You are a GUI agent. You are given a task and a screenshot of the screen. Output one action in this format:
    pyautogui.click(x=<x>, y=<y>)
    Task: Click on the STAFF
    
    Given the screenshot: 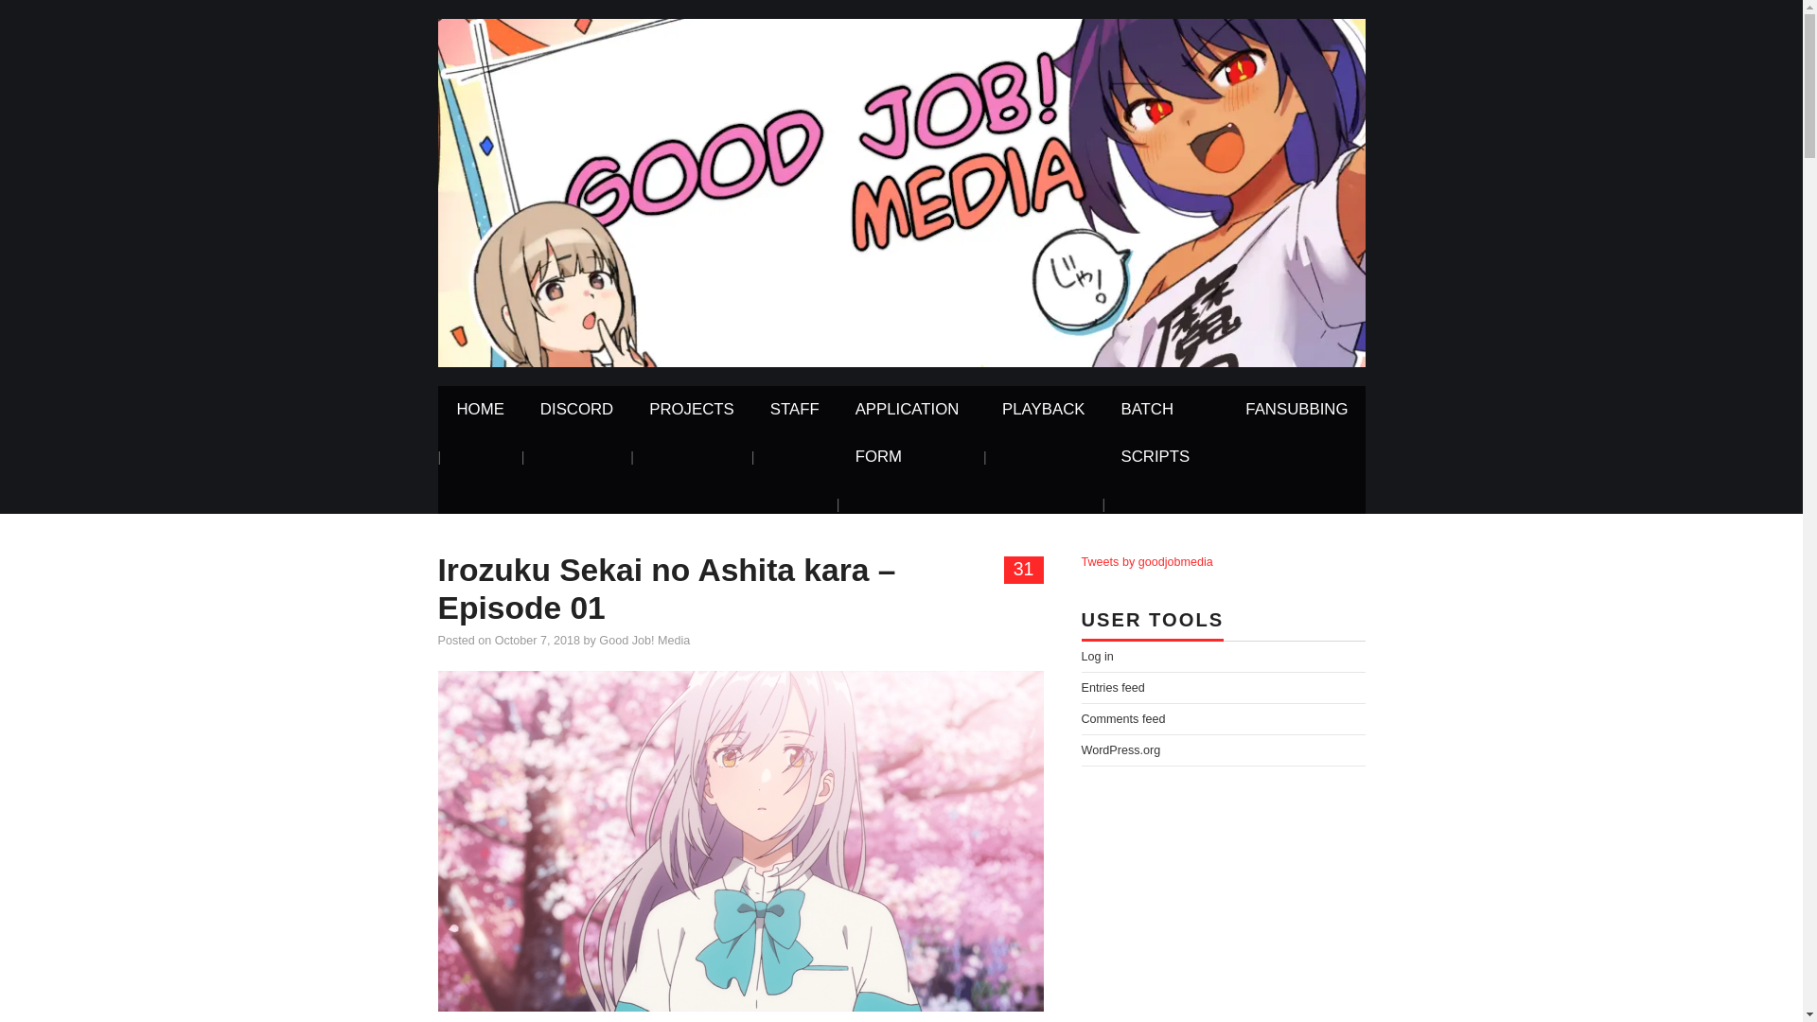 What is the action you would take?
    pyautogui.click(x=795, y=409)
    